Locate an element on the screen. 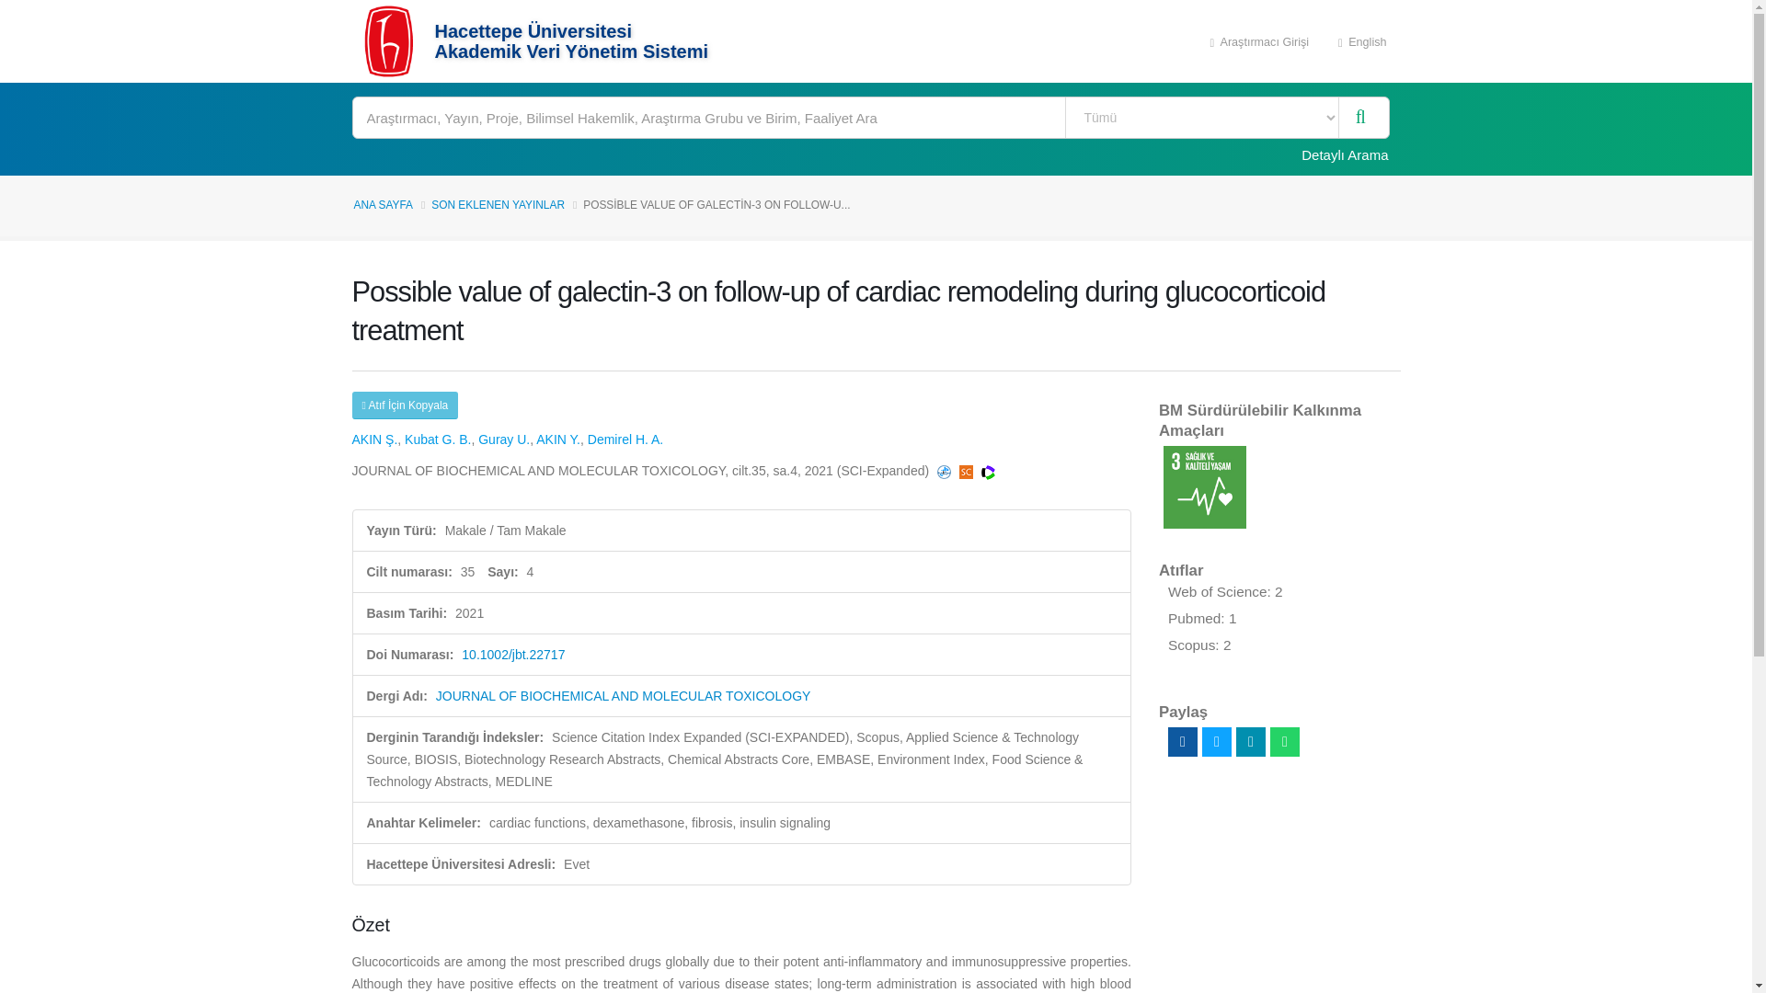 This screenshot has width=1766, height=993. AKIN Y. is located at coordinates (558, 439).